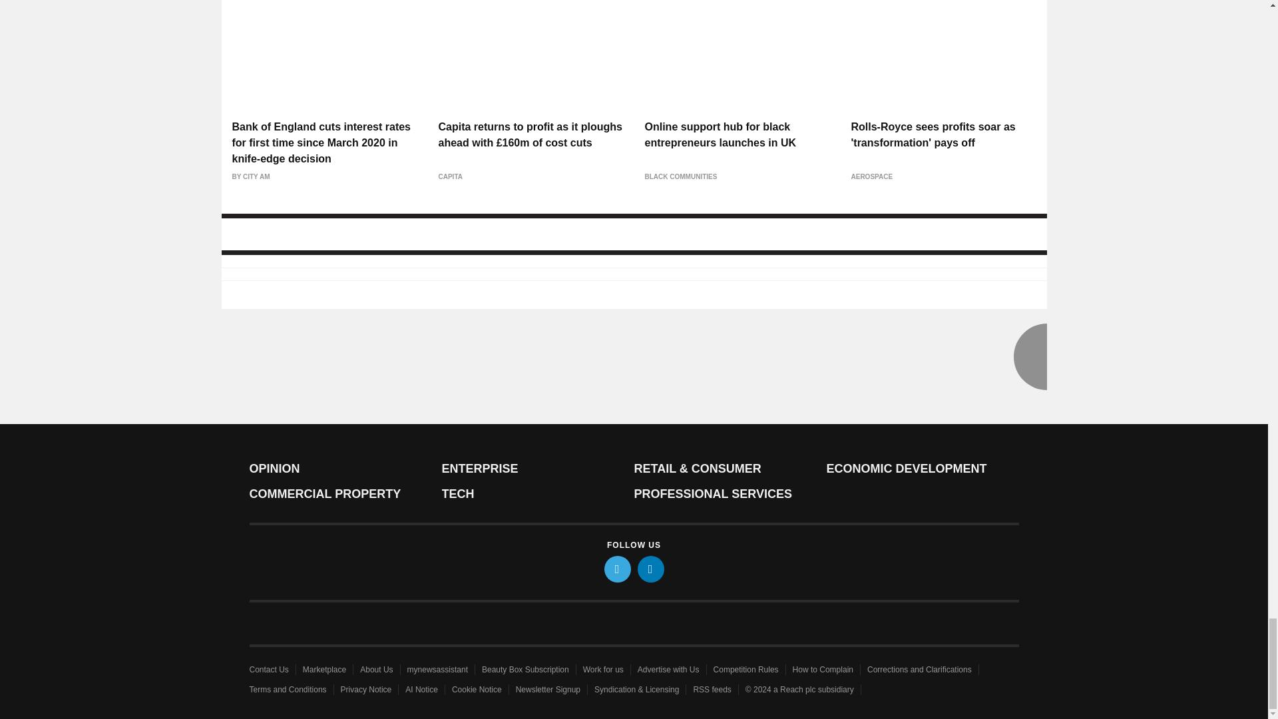 The height and width of the screenshot is (719, 1278). I want to click on twitter, so click(618, 569).